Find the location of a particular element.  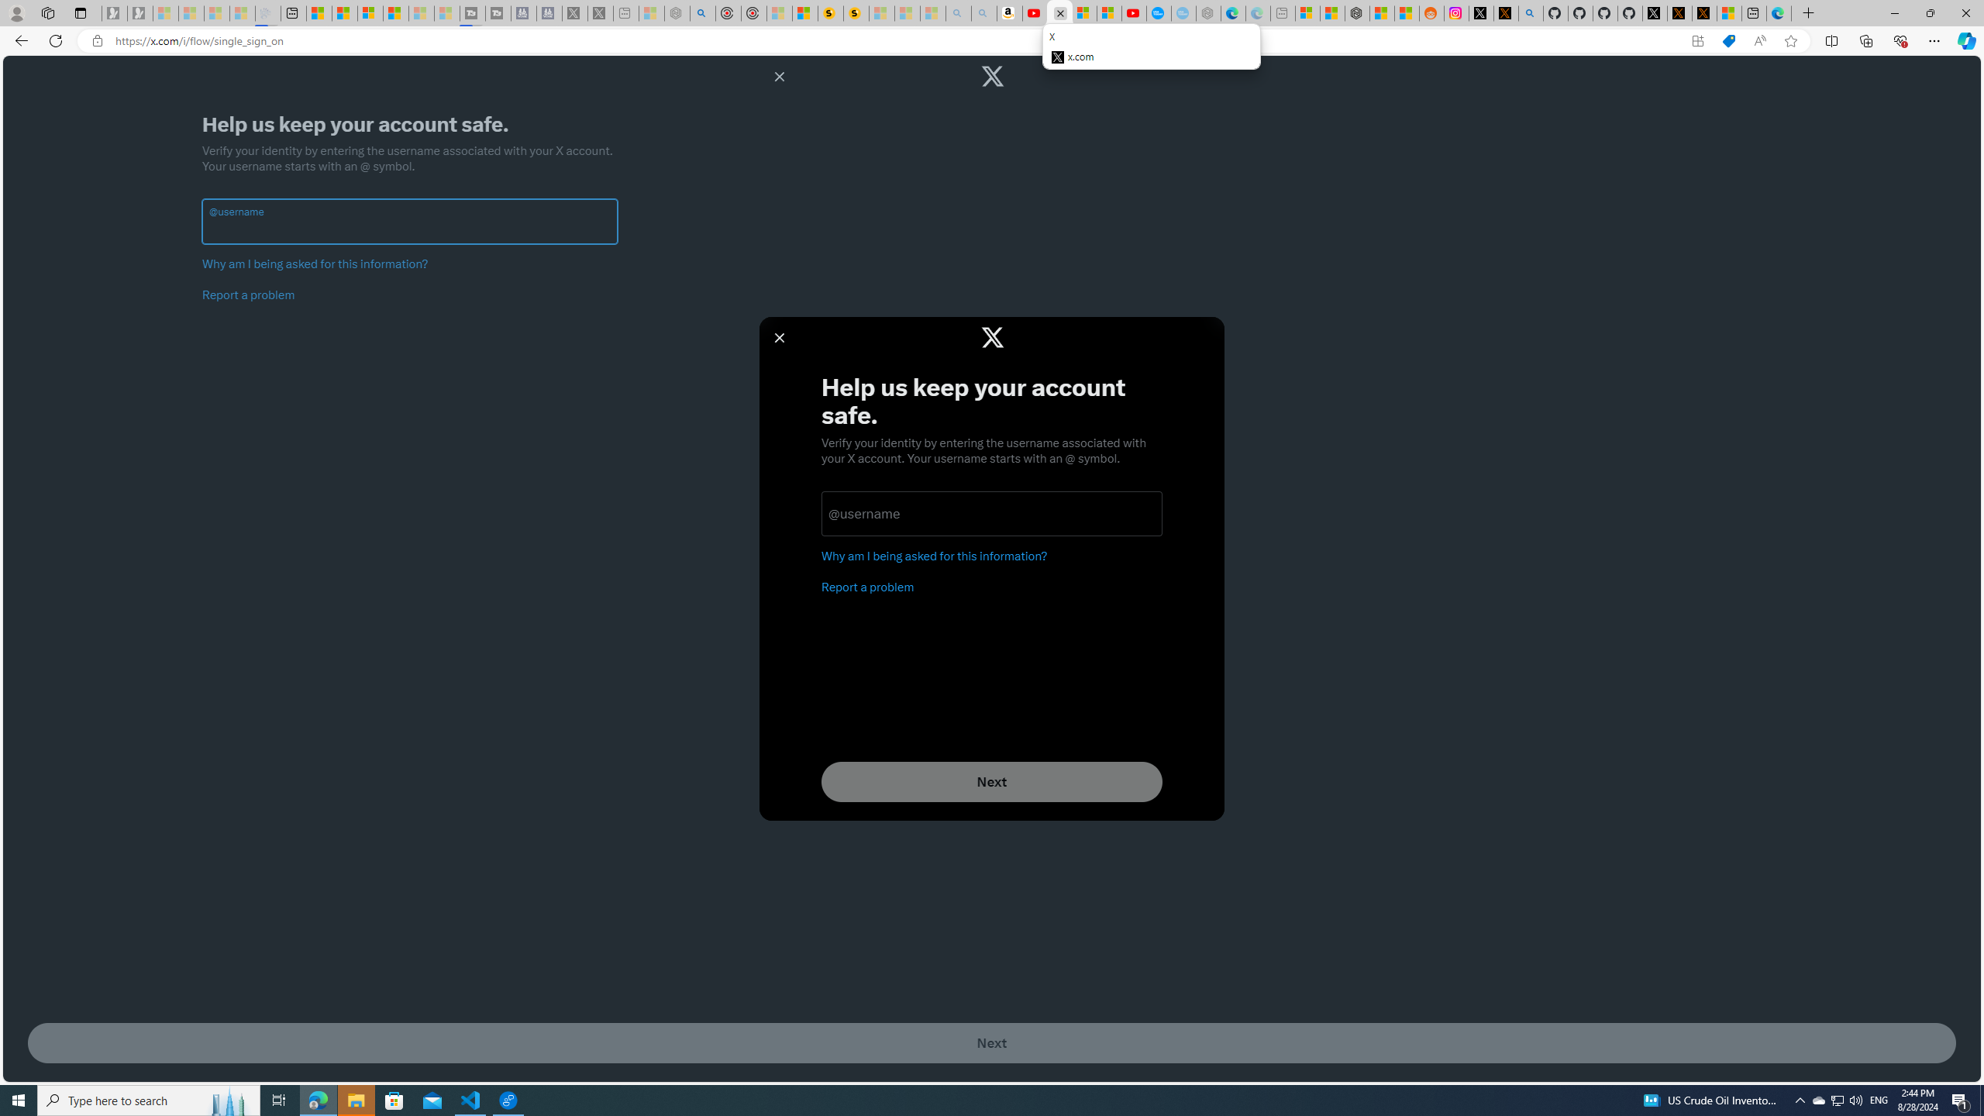

Microsoft Start - Sleeping is located at coordinates (422, 13).